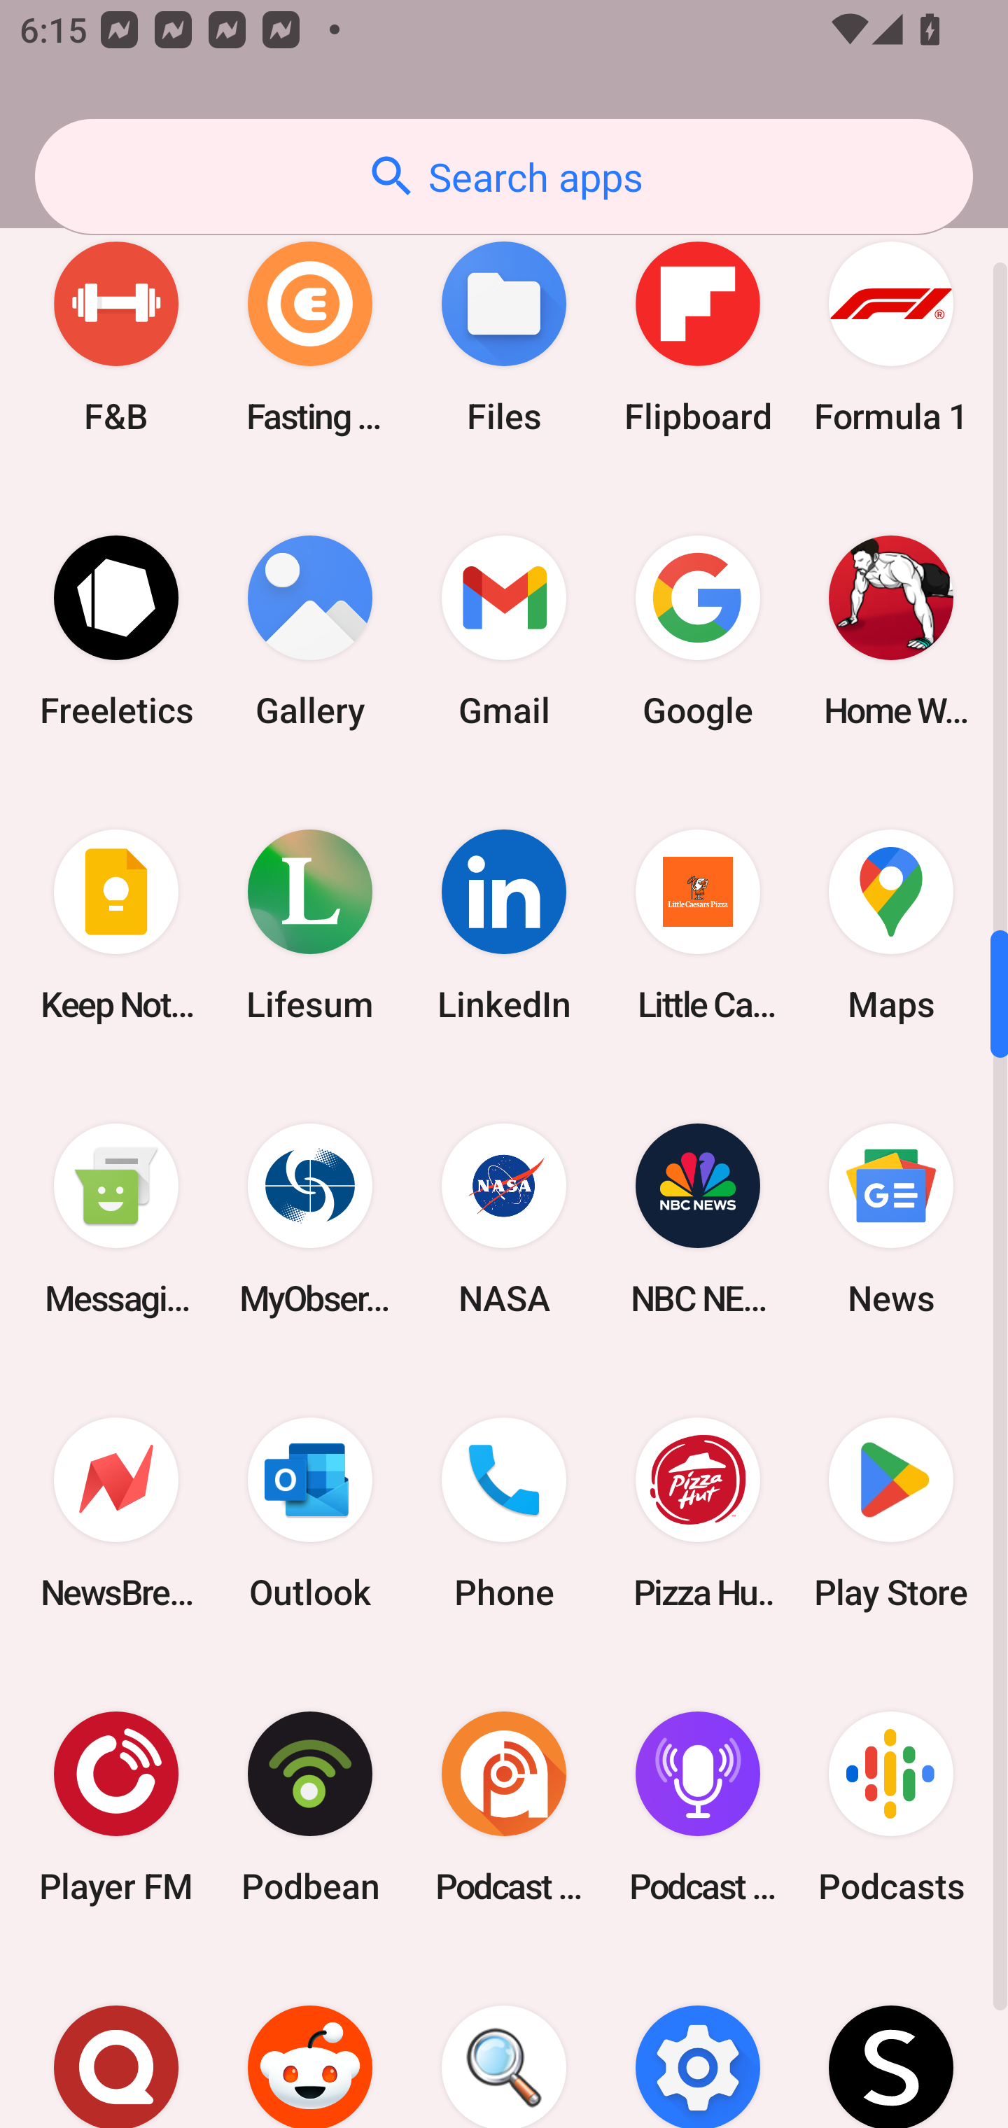 The width and height of the screenshot is (1008, 2128). I want to click on Google, so click(697, 631).